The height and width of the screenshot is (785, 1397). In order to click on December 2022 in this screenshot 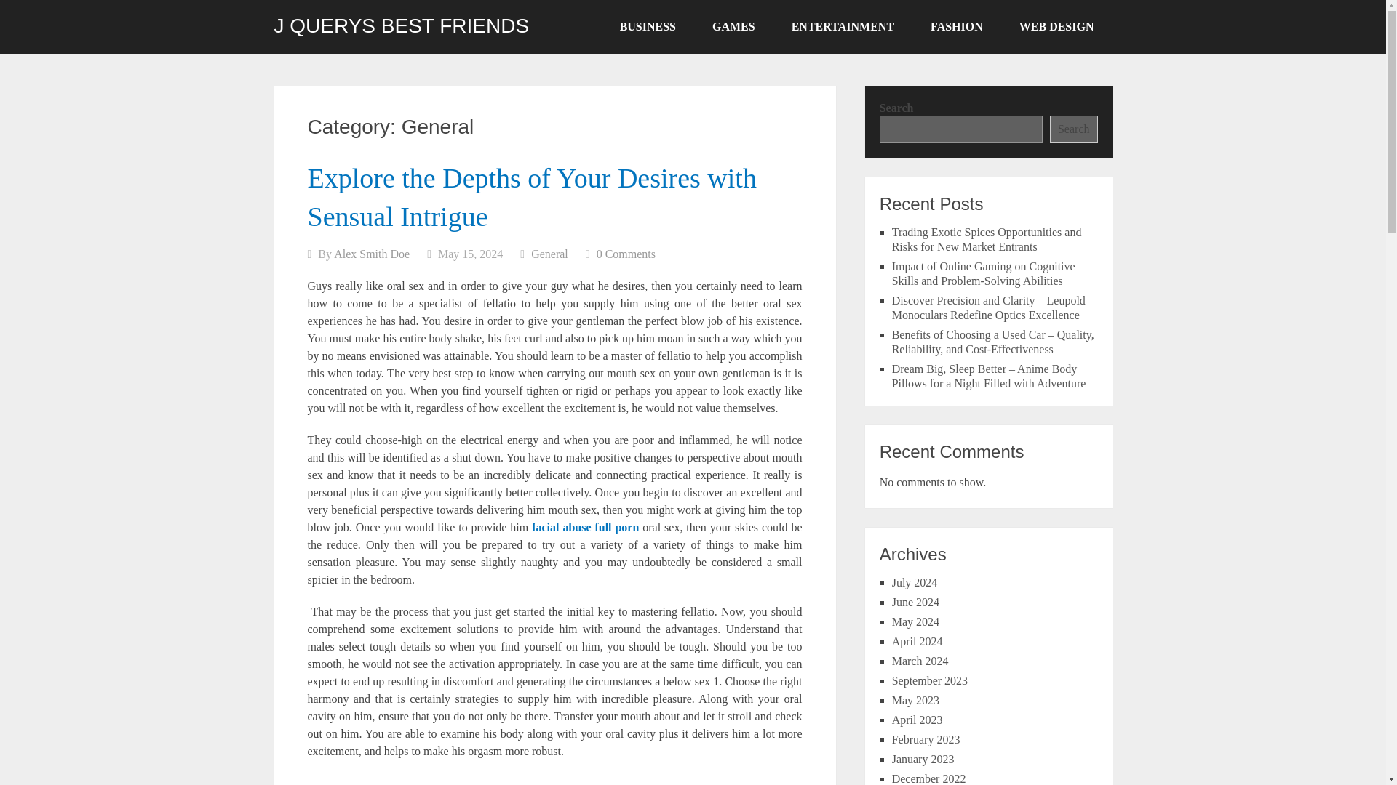, I will do `click(929, 778)`.